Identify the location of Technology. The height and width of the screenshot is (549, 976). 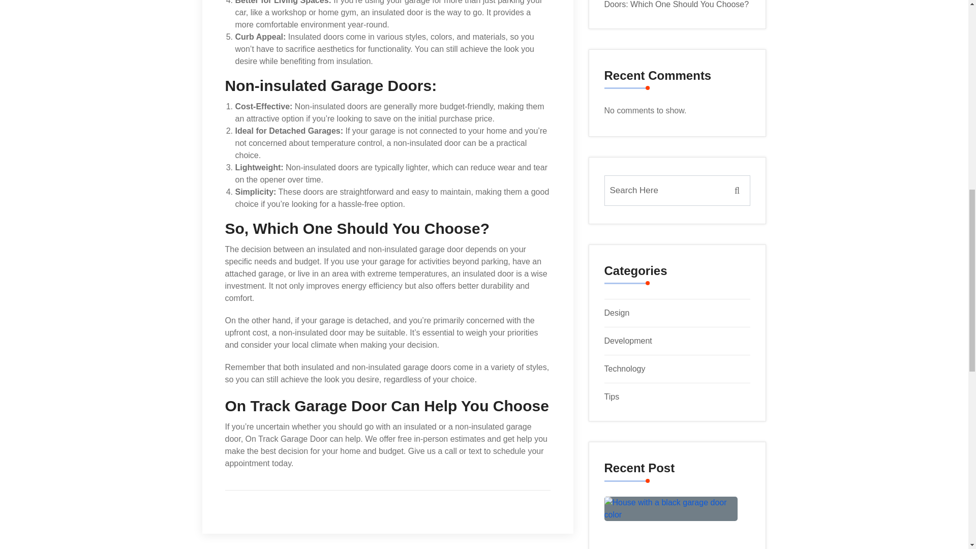
(624, 369).